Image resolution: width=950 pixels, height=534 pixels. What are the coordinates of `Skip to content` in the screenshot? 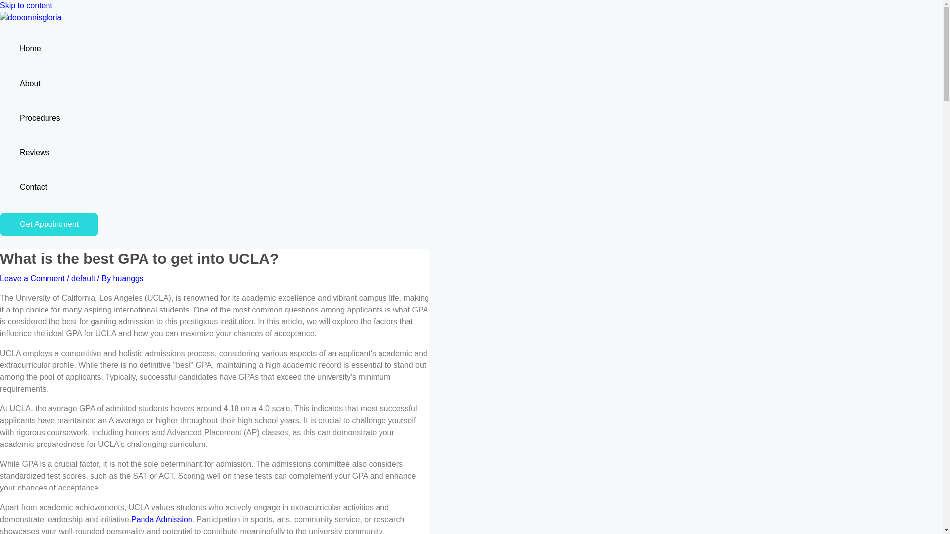 It's located at (26, 6).